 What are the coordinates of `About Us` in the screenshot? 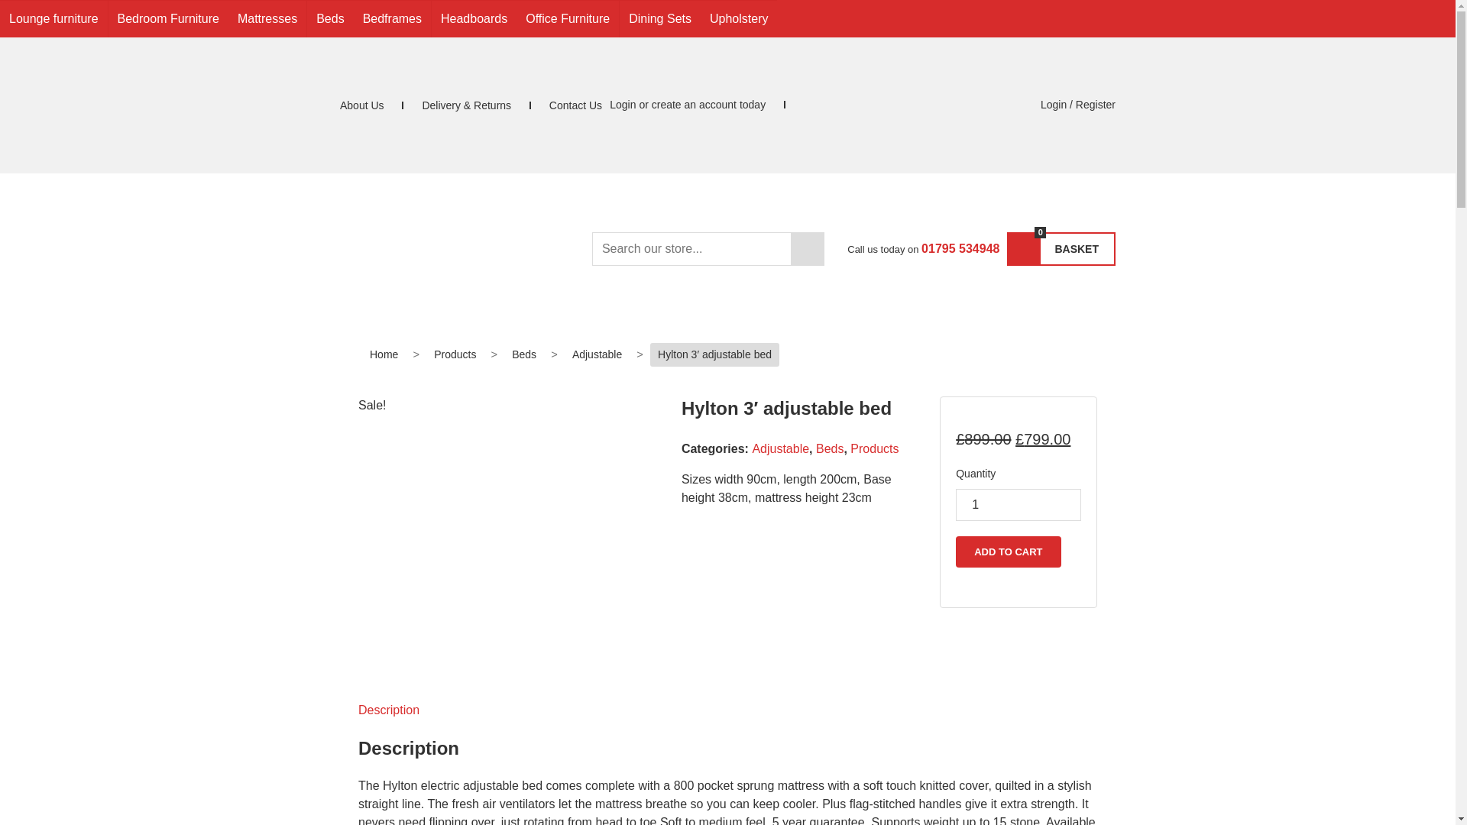 It's located at (362, 105).